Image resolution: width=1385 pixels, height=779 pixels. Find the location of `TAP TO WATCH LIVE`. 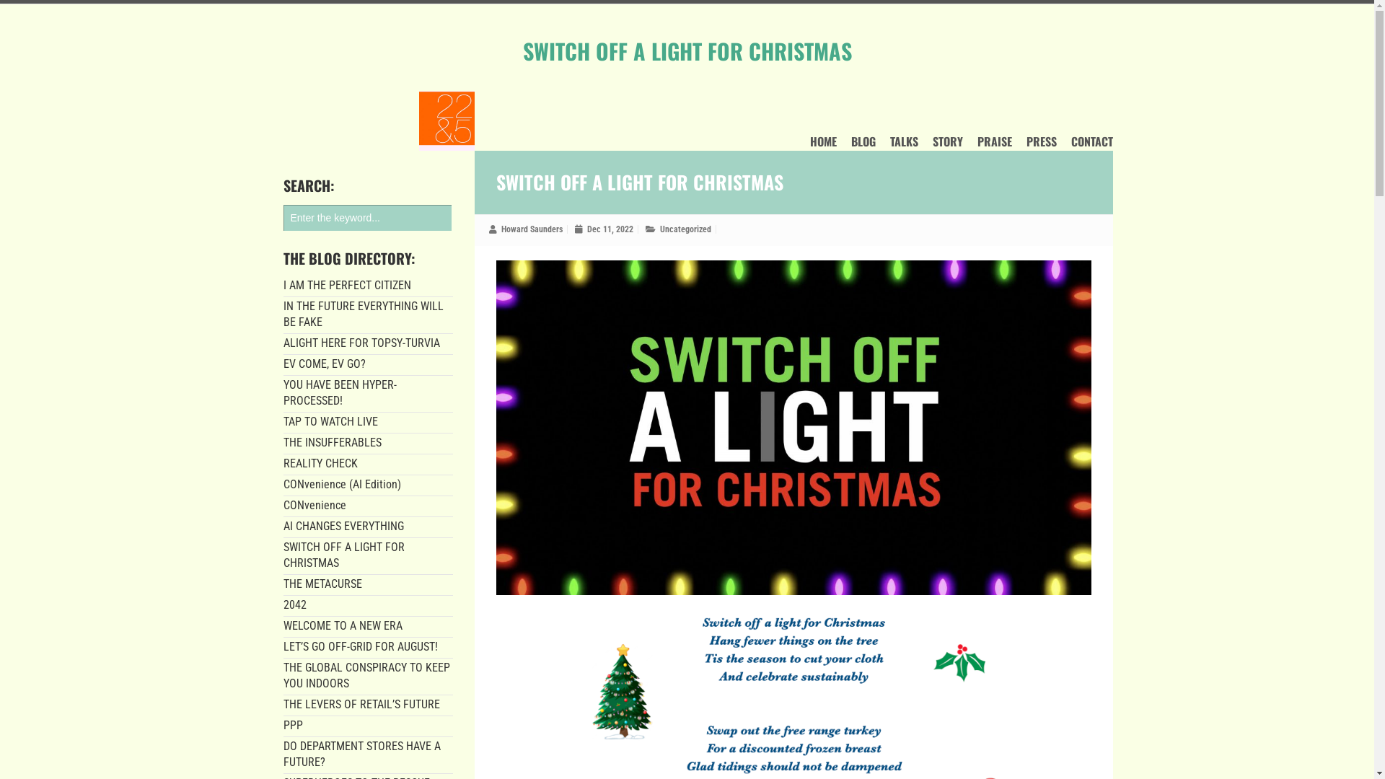

TAP TO WATCH LIVE is located at coordinates (330, 421).